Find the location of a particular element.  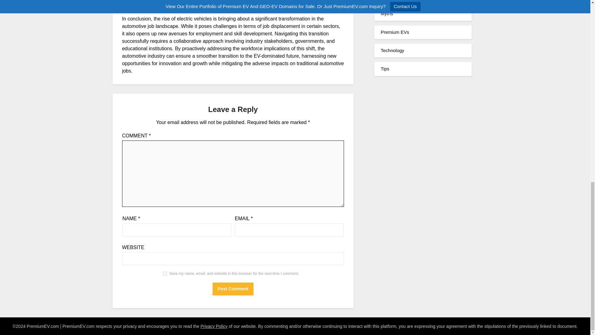

Technology is located at coordinates (392, 50).